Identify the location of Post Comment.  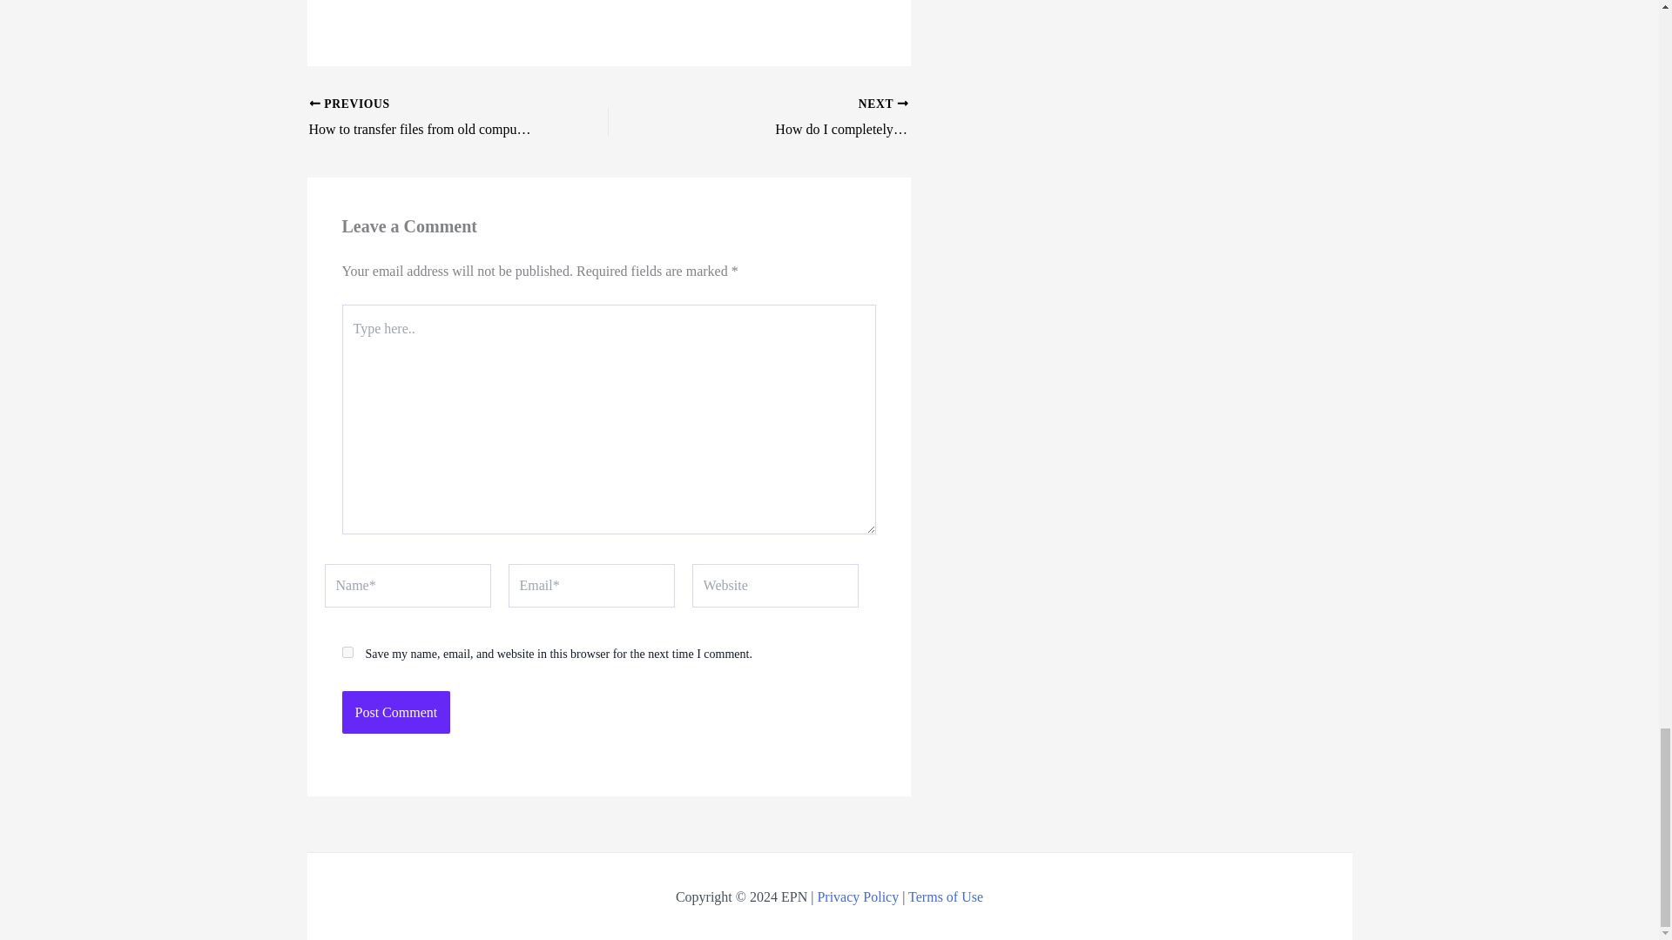
(833, 118).